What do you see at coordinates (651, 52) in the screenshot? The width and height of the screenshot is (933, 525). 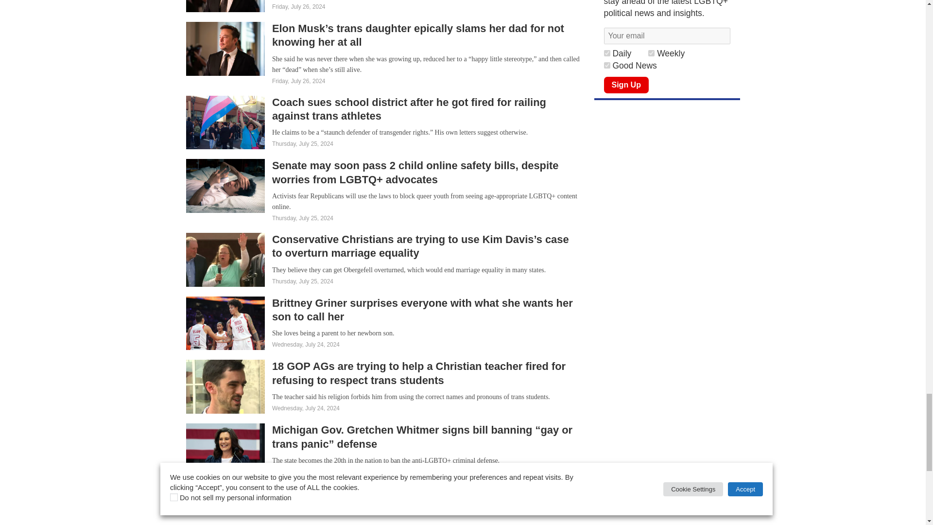 I see `1920884` at bounding box center [651, 52].